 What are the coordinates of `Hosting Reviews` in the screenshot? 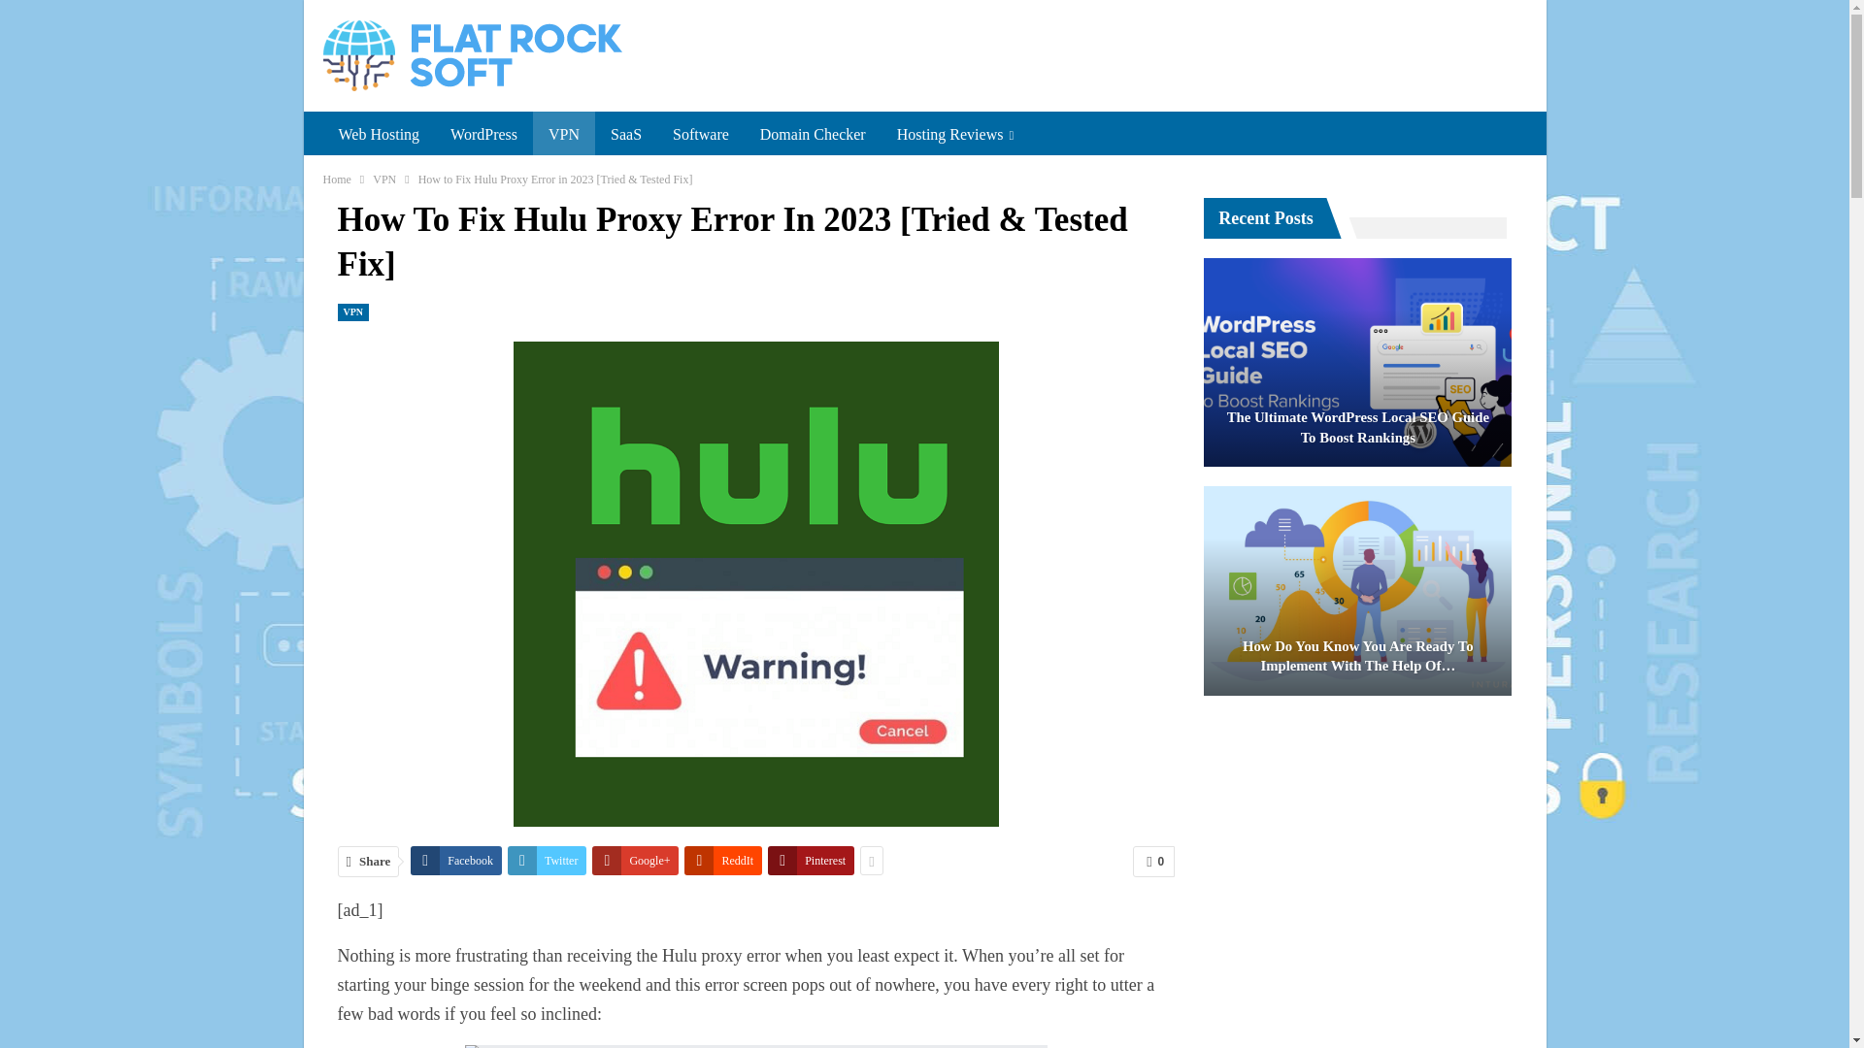 It's located at (955, 134).